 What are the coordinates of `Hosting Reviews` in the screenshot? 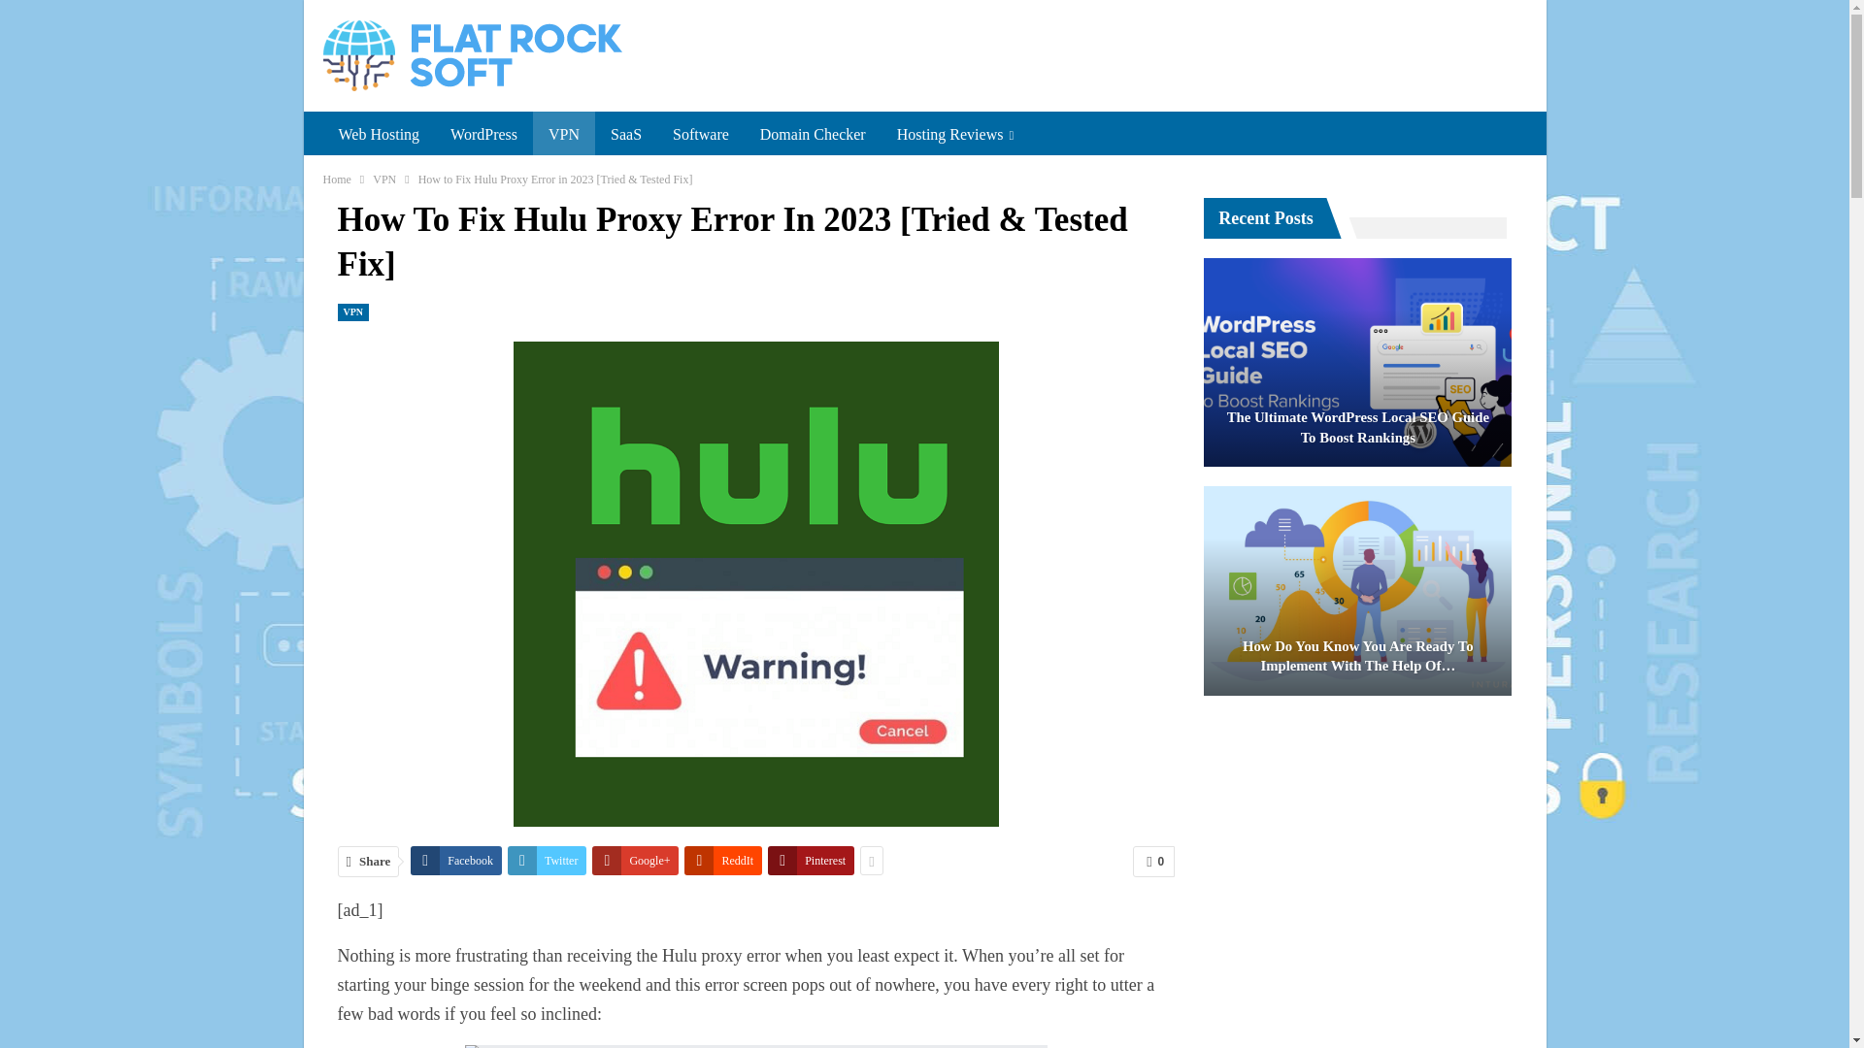 It's located at (955, 134).